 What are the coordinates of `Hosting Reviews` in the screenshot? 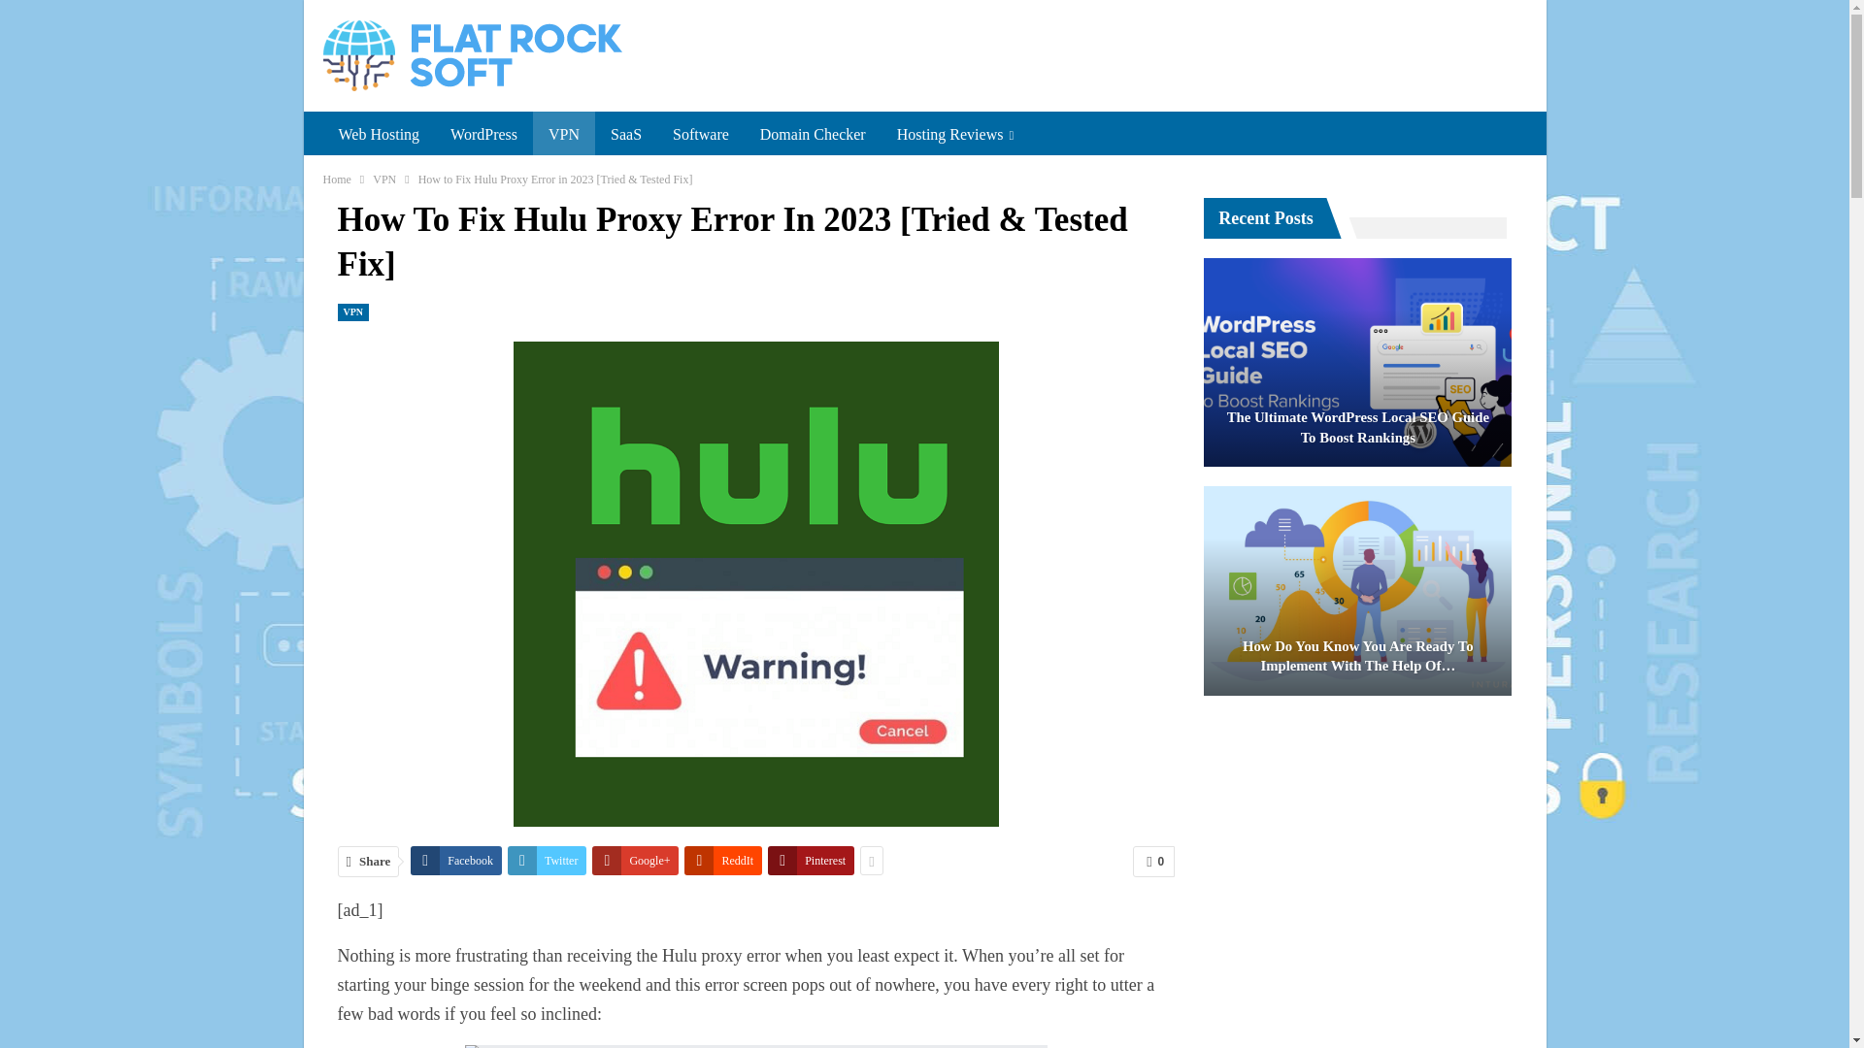 It's located at (955, 134).